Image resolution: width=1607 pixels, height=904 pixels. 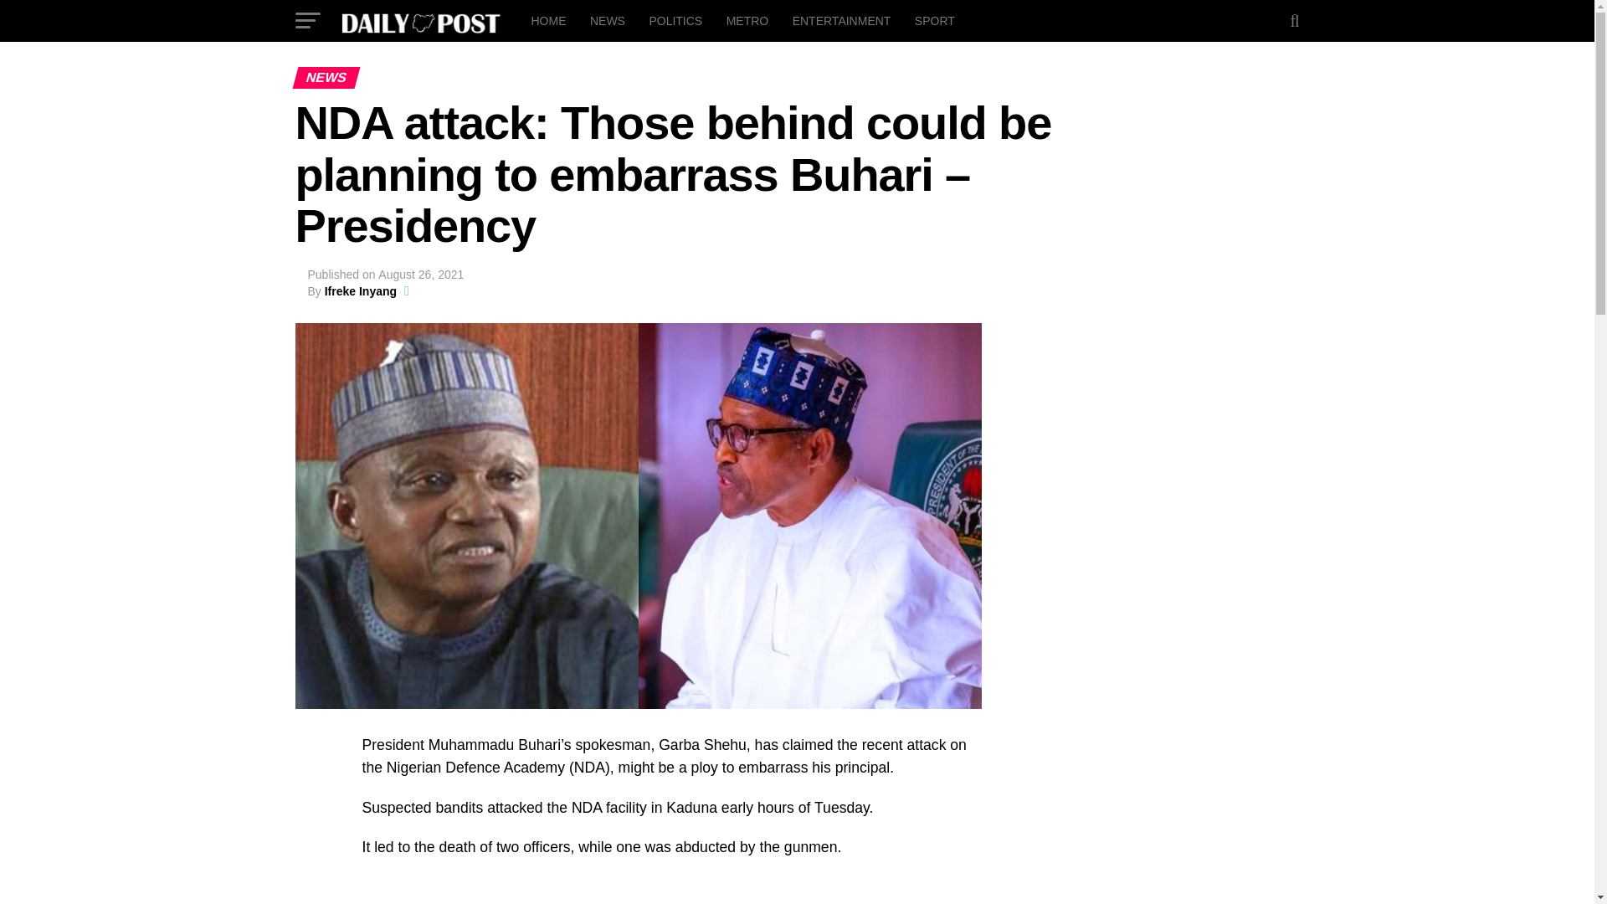 What do you see at coordinates (748, 20) in the screenshot?
I see `METRO` at bounding box center [748, 20].